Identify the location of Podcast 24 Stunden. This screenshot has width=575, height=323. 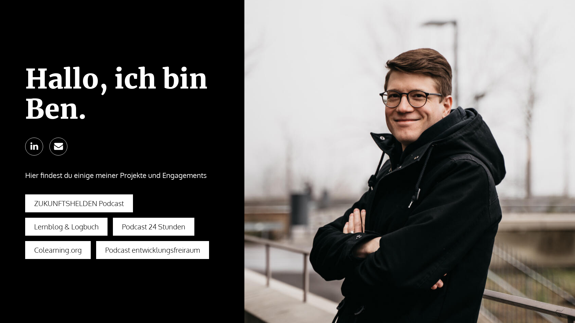
(154, 227).